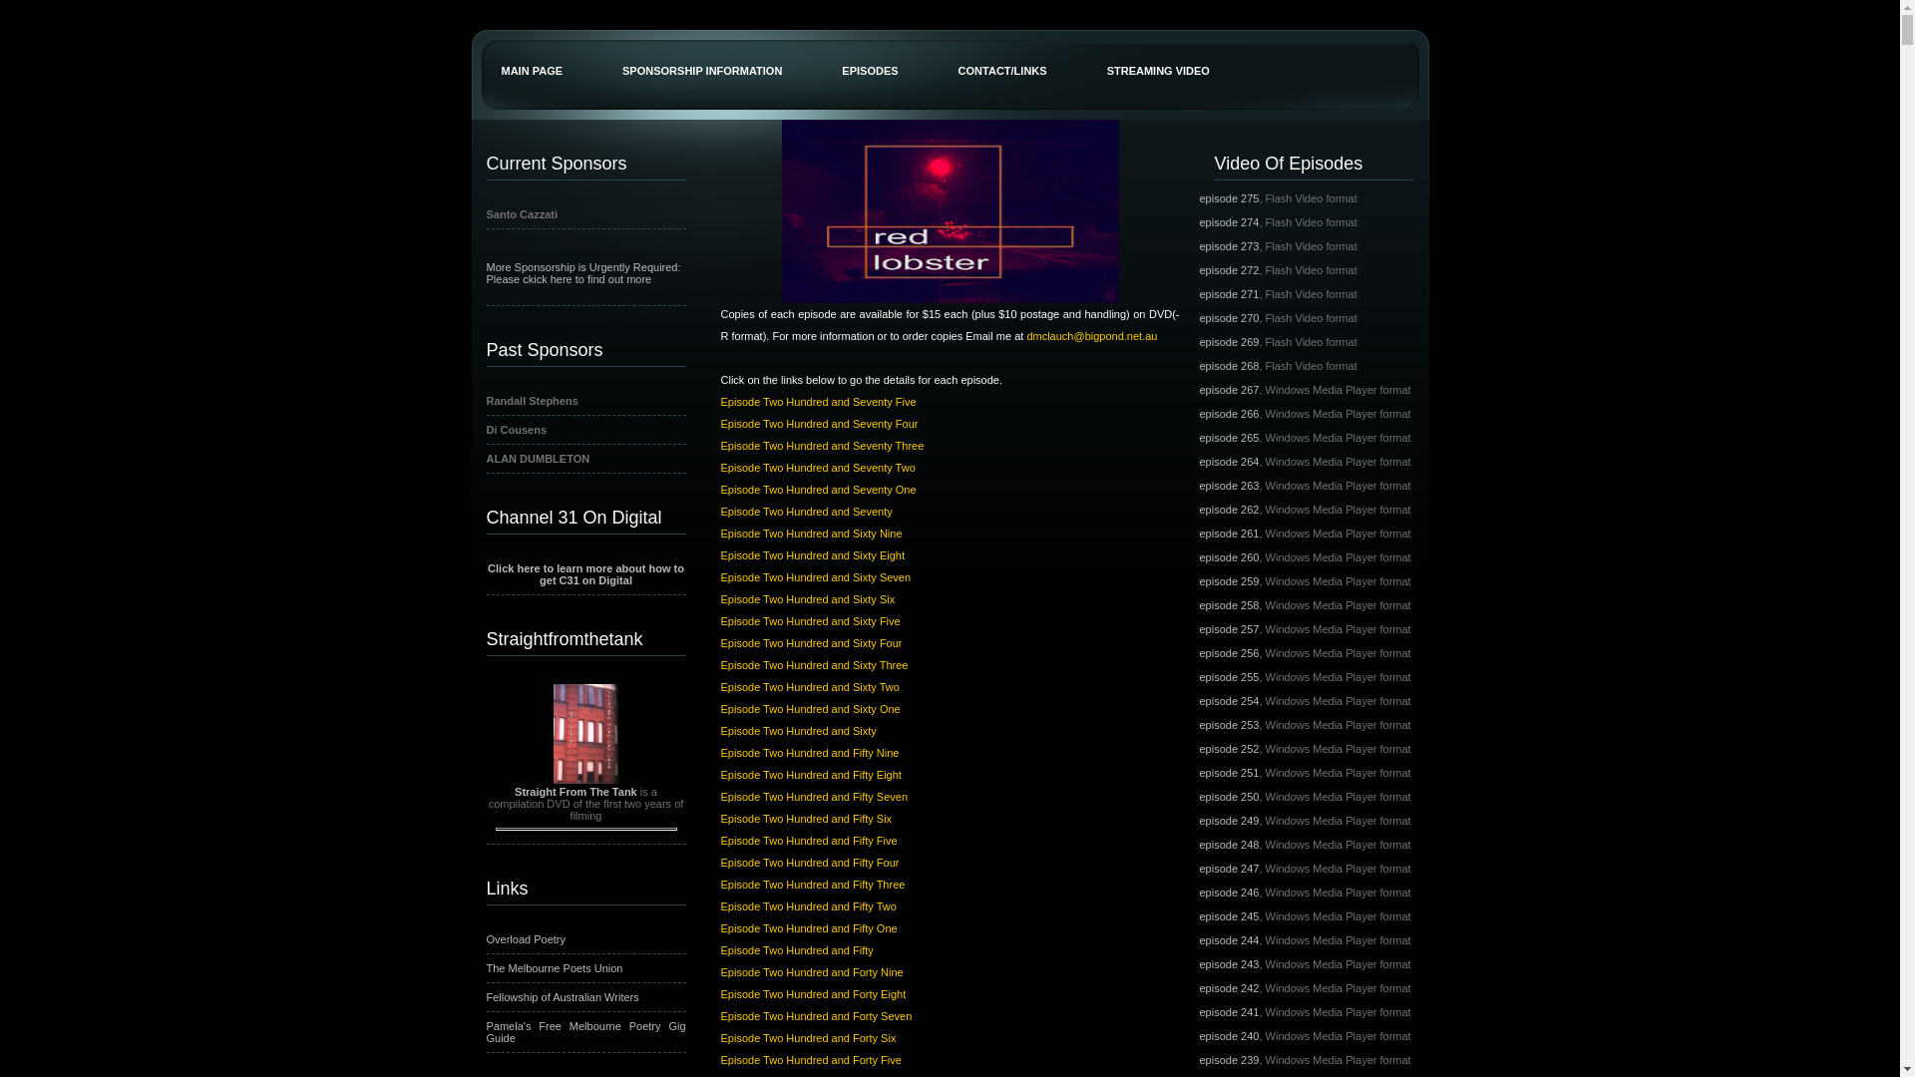 The height and width of the screenshot is (1077, 1915). What do you see at coordinates (1229, 940) in the screenshot?
I see `episode 244` at bounding box center [1229, 940].